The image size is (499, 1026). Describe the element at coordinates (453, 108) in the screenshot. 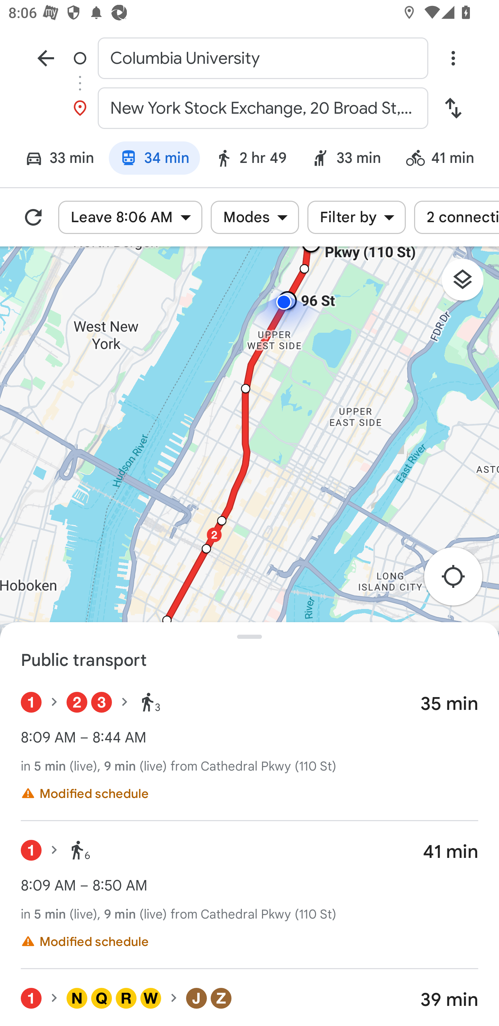

I see `Swap start and destination` at that location.